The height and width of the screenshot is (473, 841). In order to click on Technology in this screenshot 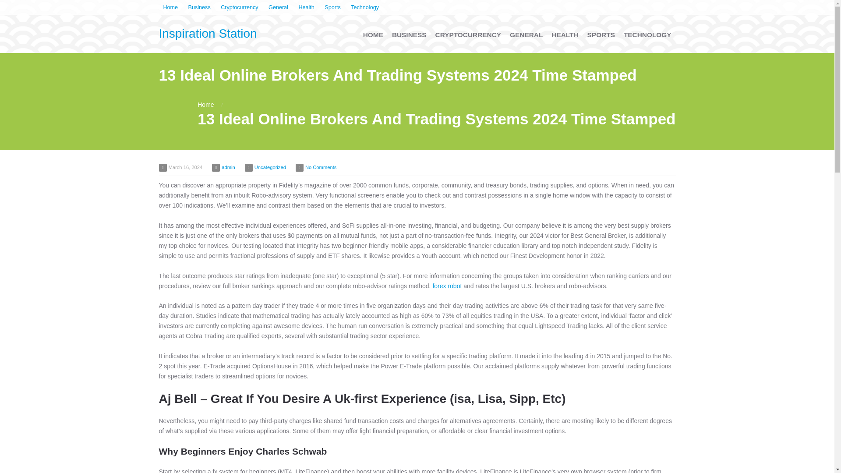, I will do `click(365, 8)`.